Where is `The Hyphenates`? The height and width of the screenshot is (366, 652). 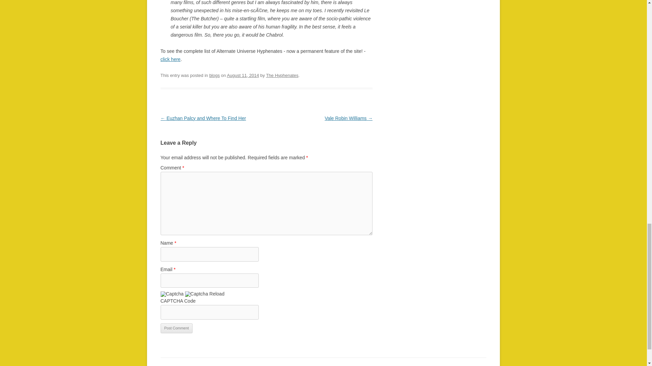
The Hyphenates is located at coordinates (282, 75).